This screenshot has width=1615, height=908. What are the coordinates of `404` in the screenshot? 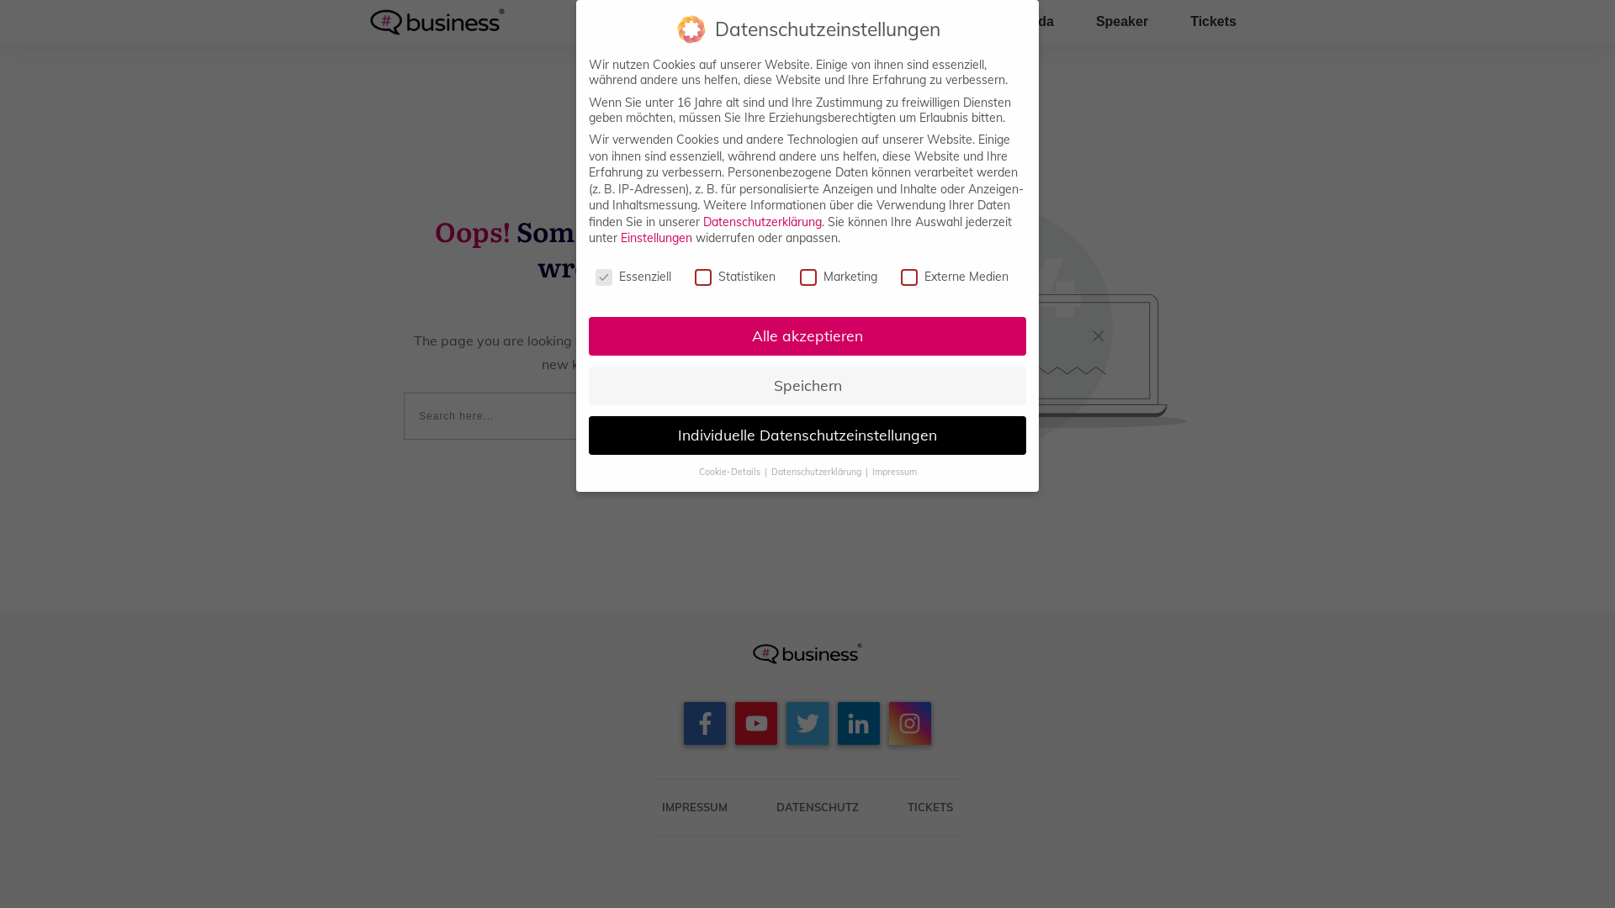 It's located at (1030, 326).